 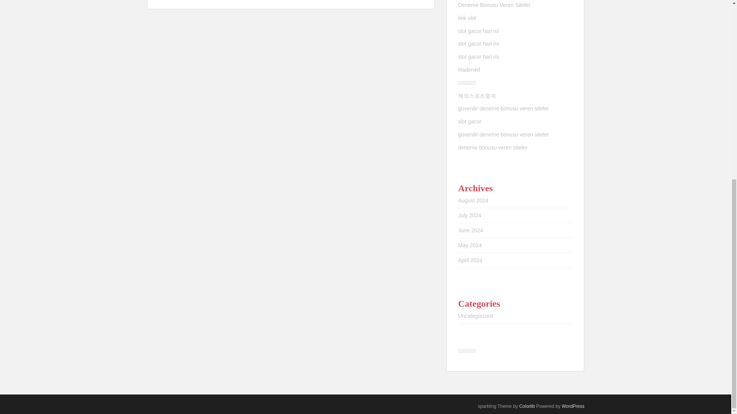 What do you see at coordinates (467, 18) in the screenshot?
I see `link slot` at bounding box center [467, 18].